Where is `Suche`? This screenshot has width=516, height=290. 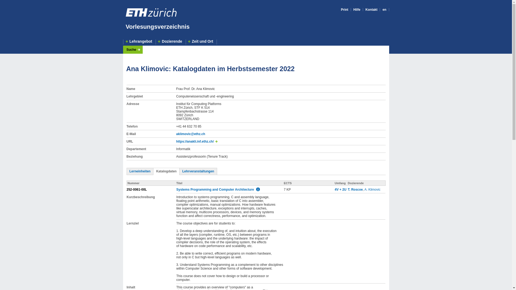 Suche is located at coordinates (133, 50).